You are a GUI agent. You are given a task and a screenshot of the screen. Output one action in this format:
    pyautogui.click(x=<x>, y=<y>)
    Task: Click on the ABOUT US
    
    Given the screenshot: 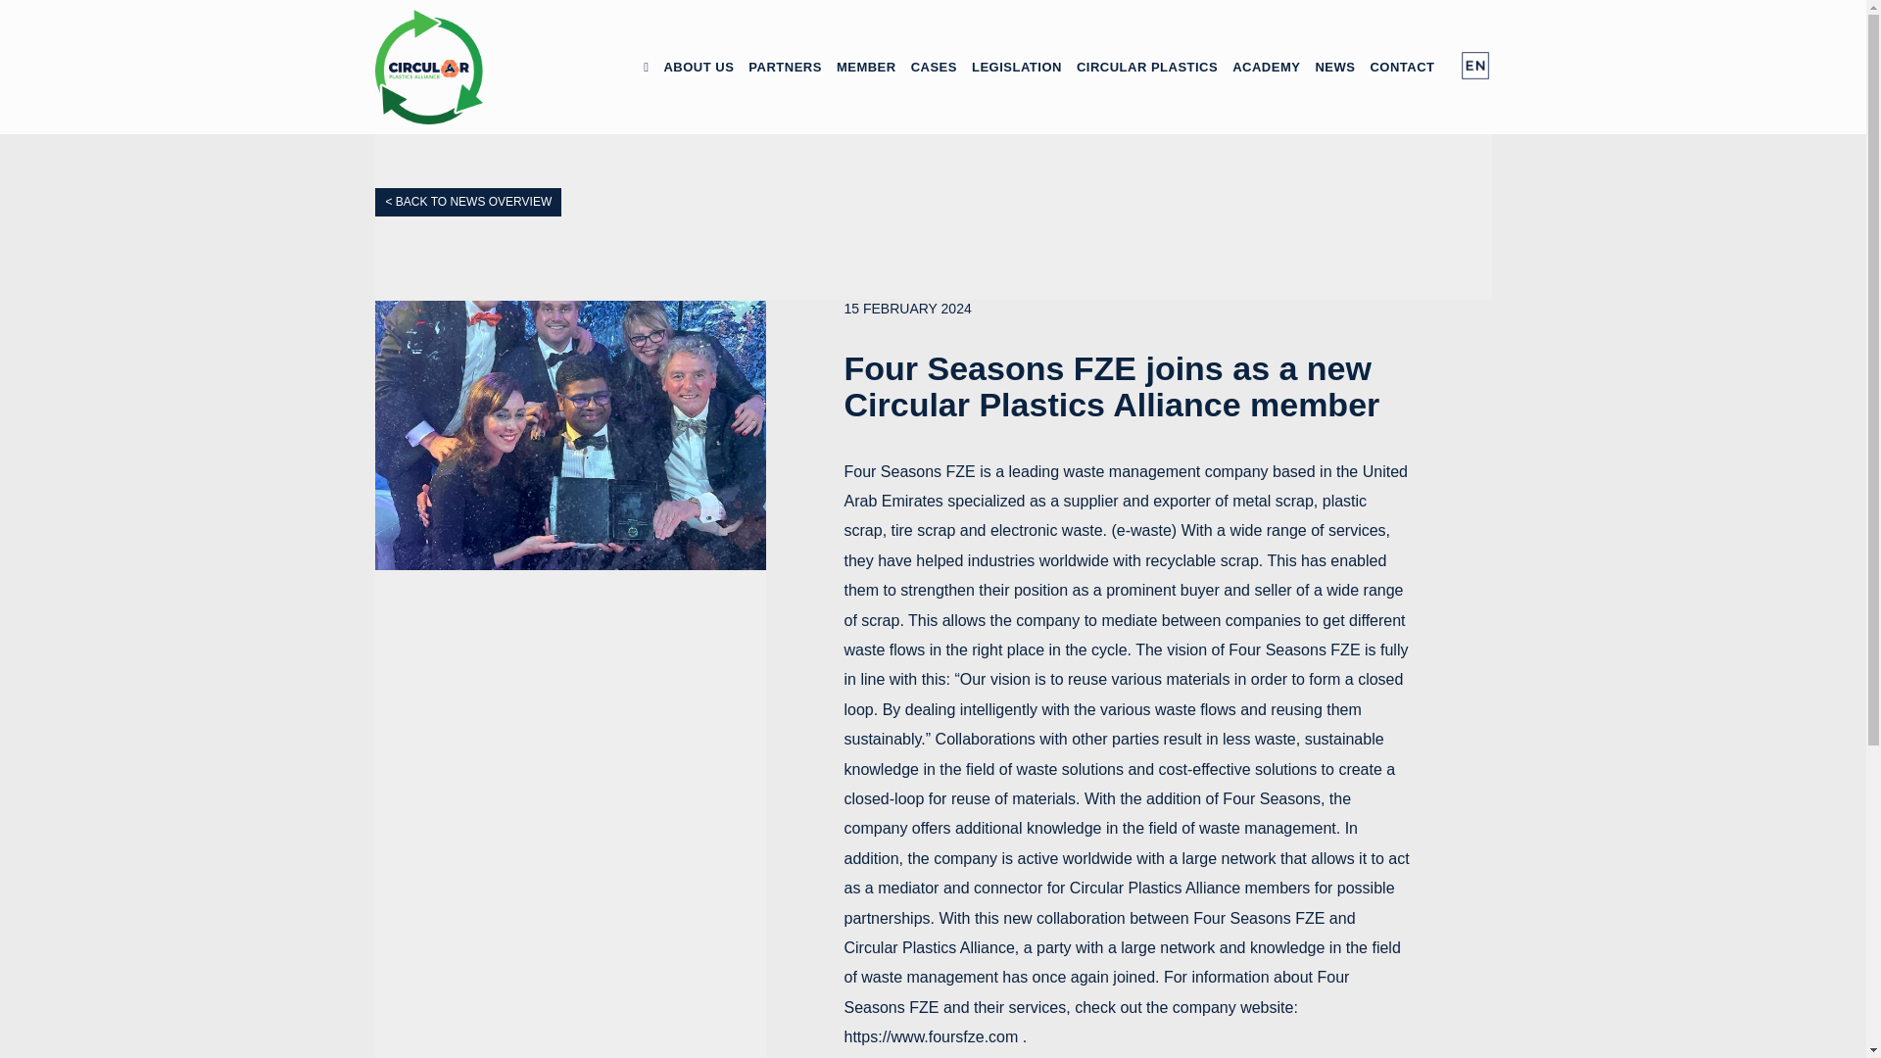 What is the action you would take?
    pyautogui.click(x=699, y=68)
    